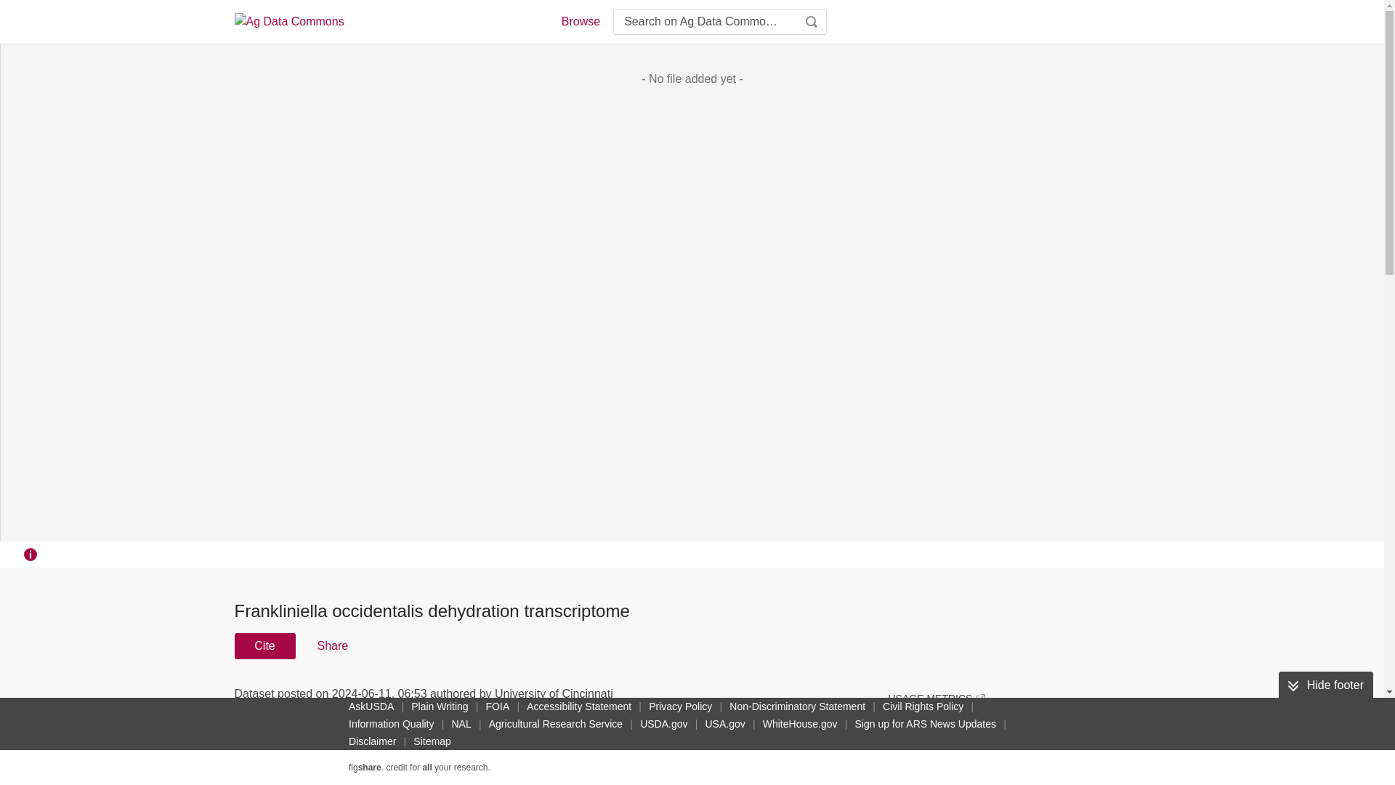 The width and height of the screenshot is (1395, 785). Describe the element at coordinates (331, 645) in the screenshot. I see `Share` at that location.